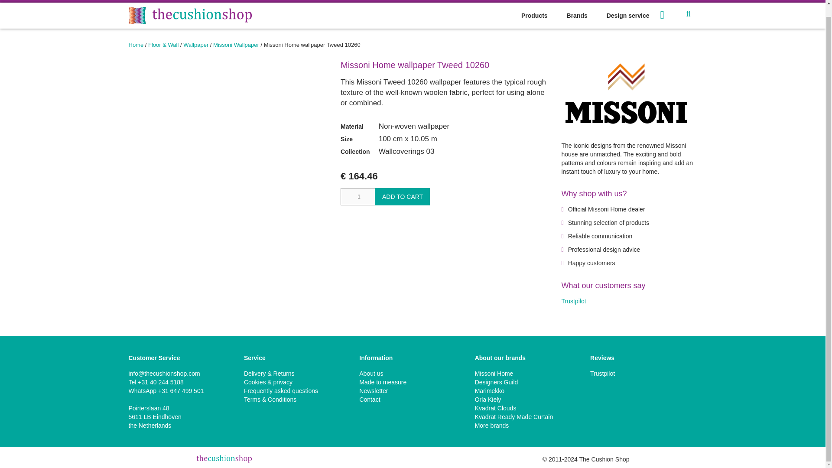 This screenshot has width=832, height=468. Describe the element at coordinates (189, 16) in the screenshot. I see `The Cushion Shop` at that location.